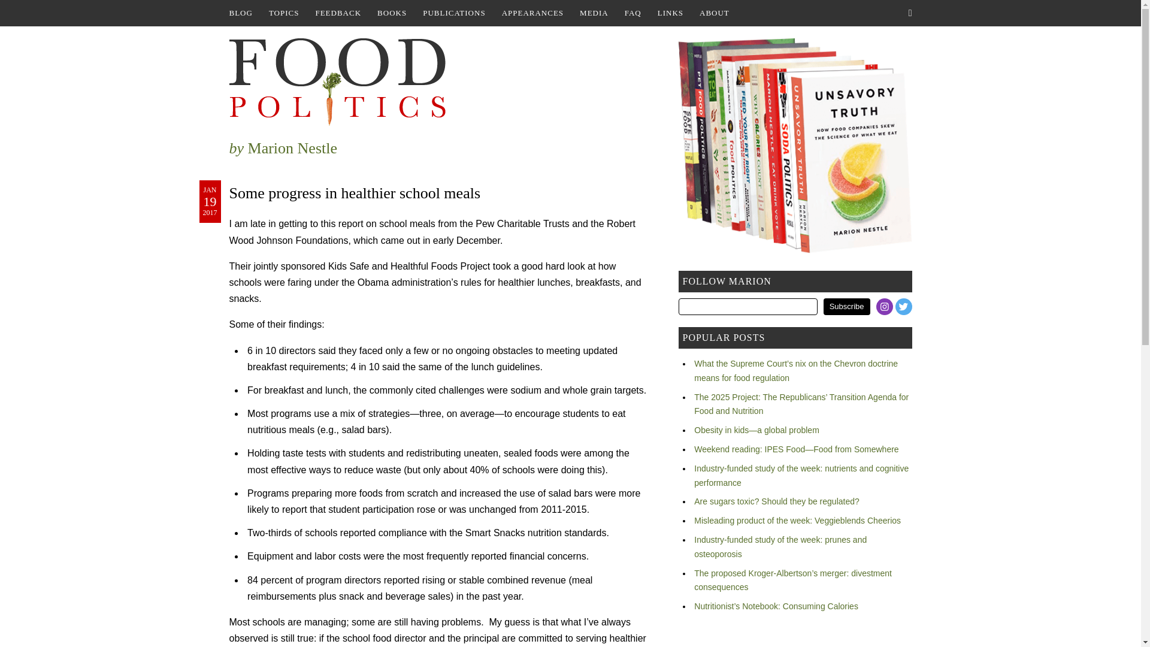 This screenshot has height=647, width=1150. What do you see at coordinates (632, 13) in the screenshot?
I see `FAQ` at bounding box center [632, 13].